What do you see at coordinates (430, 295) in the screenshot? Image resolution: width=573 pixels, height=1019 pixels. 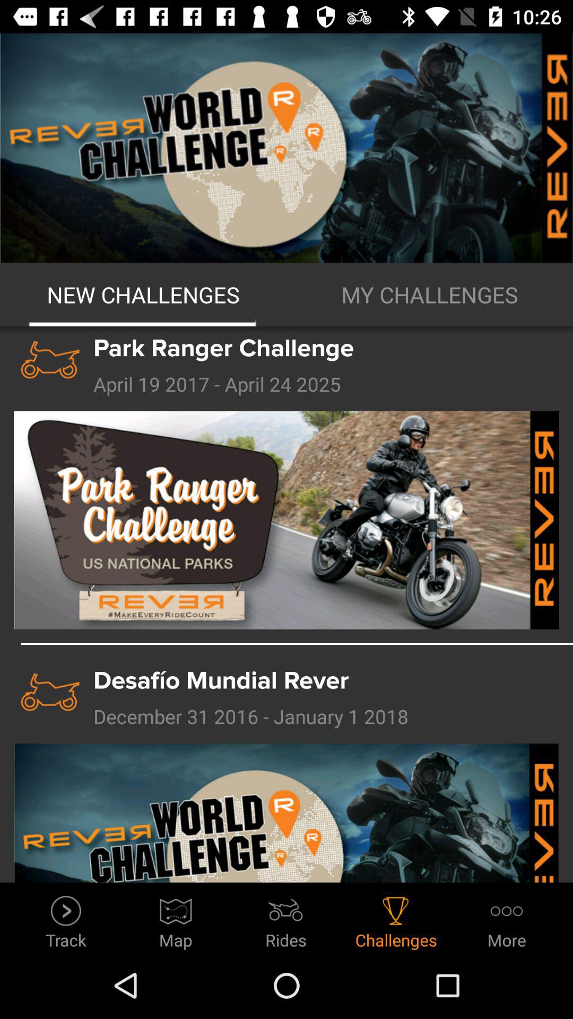 I see `click the icon next to the new challenges icon` at bounding box center [430, 295].